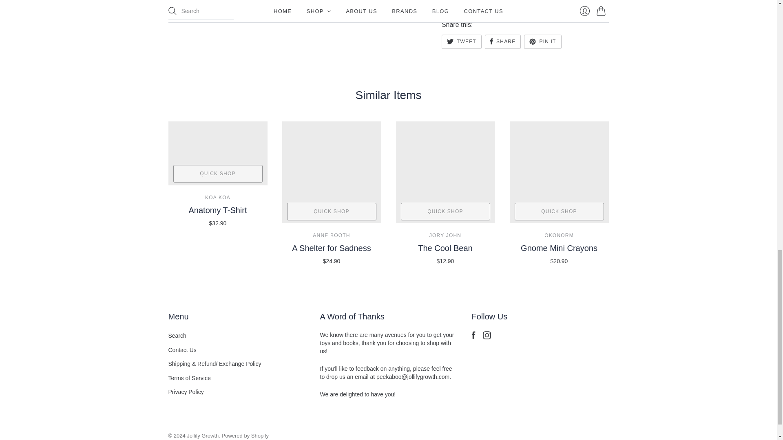  I want to click on Koa Koa, so click(218, 198).